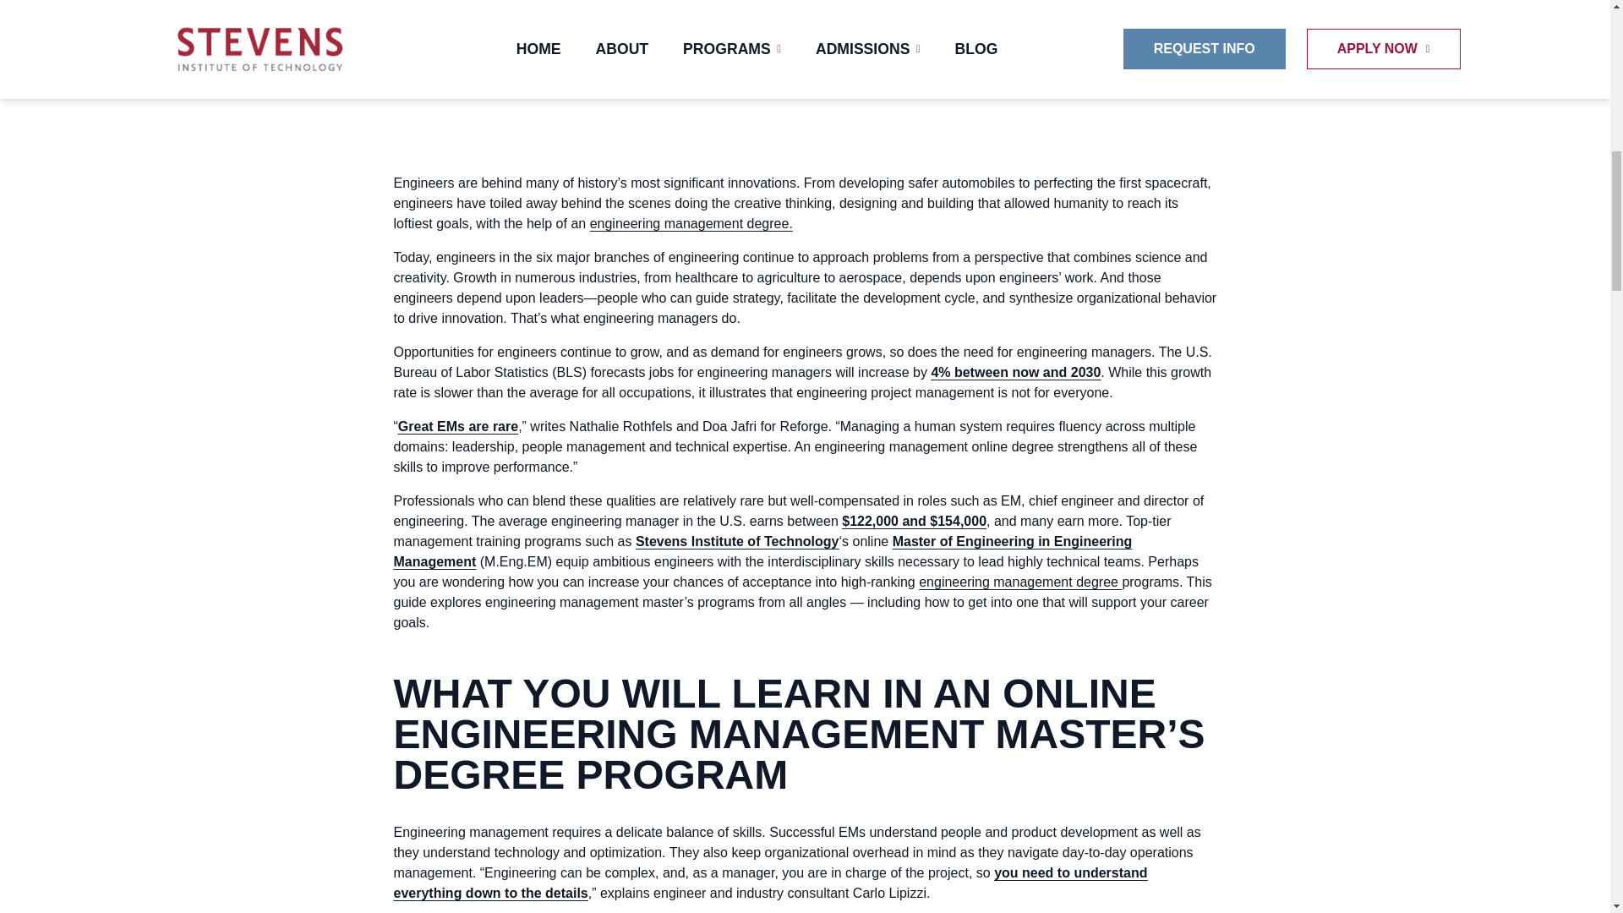 This screenshot has height=913, width=1623. What do you see at coordinates (768, 223) in the screenshot?
I see `degree.` at bounding box center [768, 223].